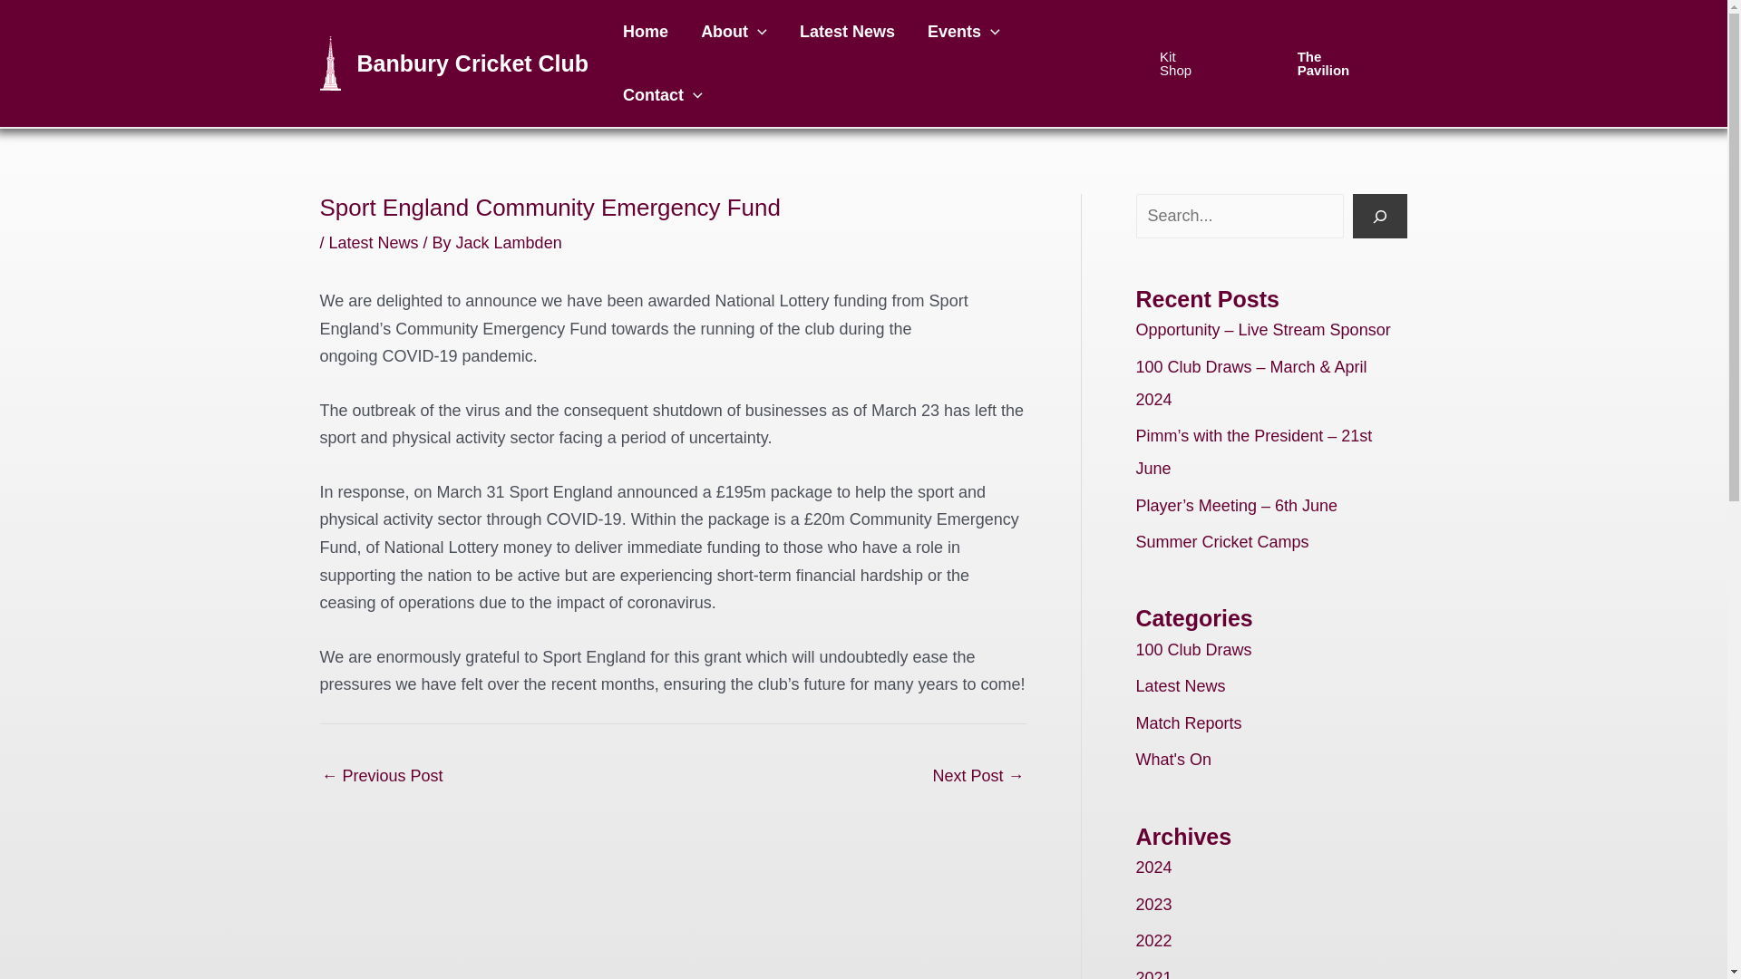  Describe the element at coordinates (734, 32) in the screenshot. I see `About` at that location.